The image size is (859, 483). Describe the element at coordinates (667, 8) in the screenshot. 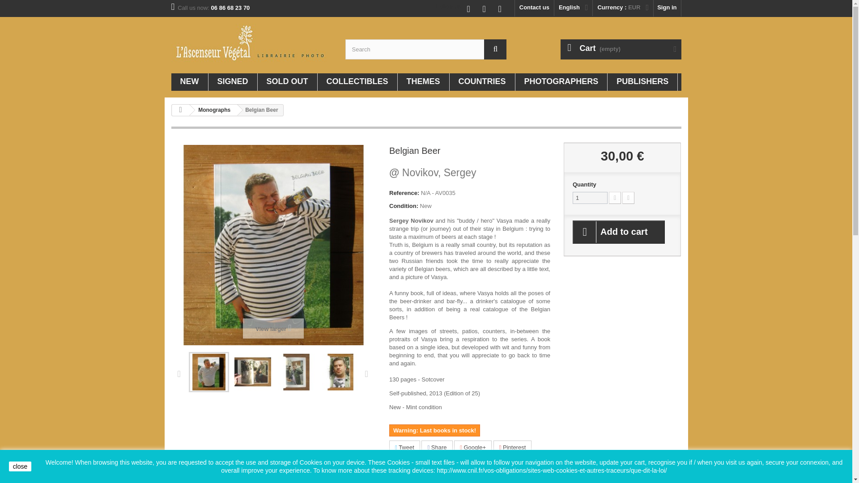

I see `Log in to your customer account` at that location.